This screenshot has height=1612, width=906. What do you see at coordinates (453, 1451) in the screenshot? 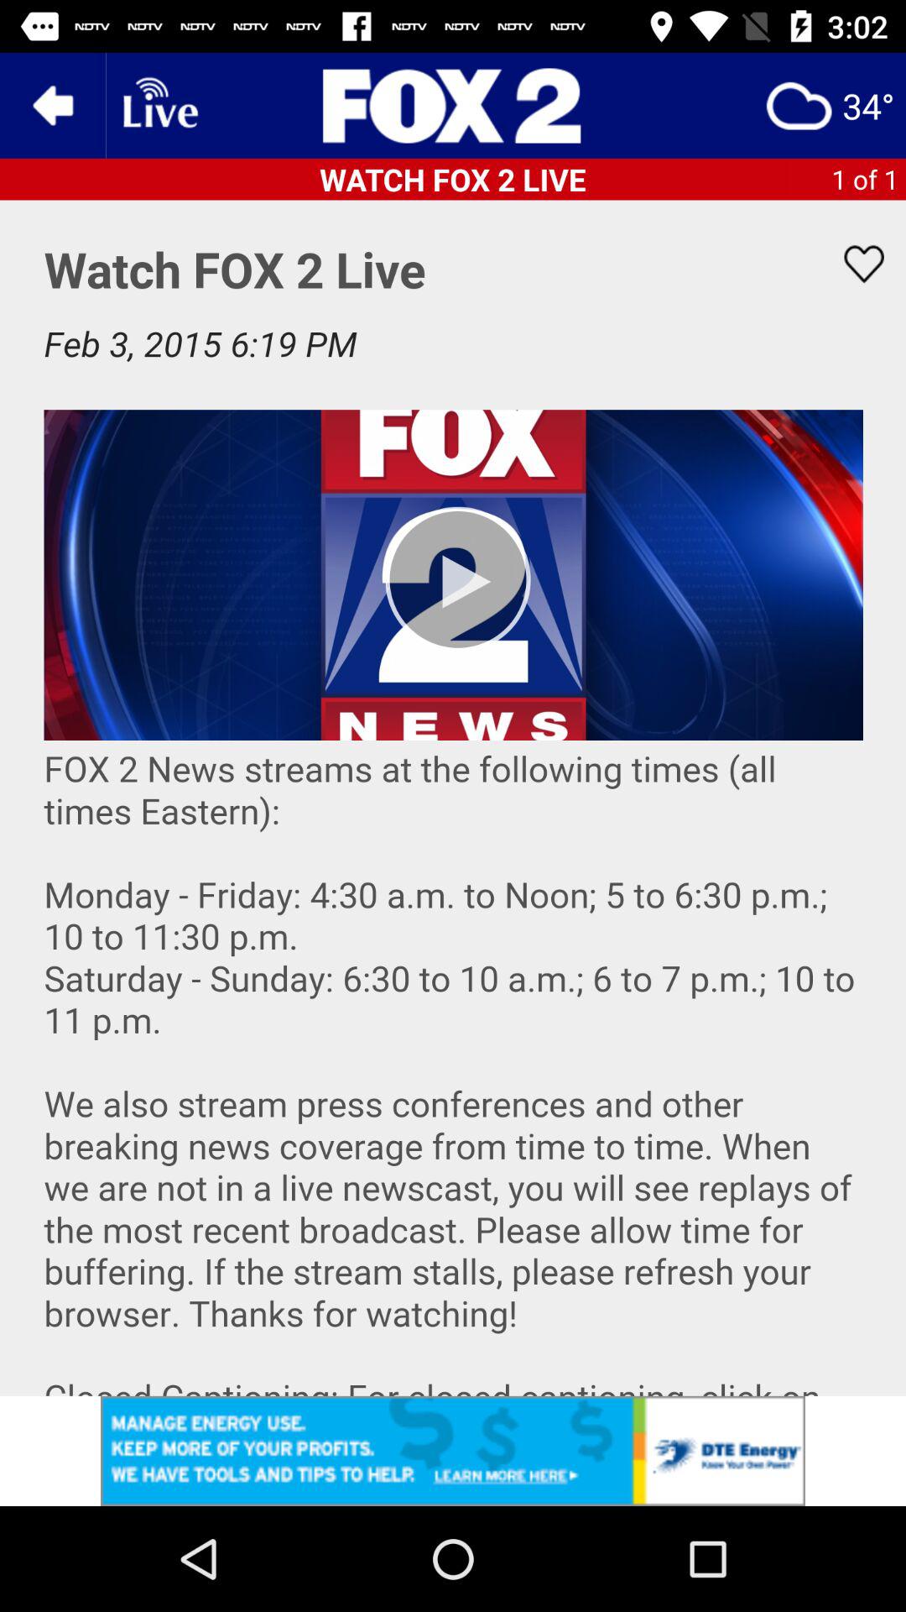
I see `open advertisement` at bounding box center [453, 1451].